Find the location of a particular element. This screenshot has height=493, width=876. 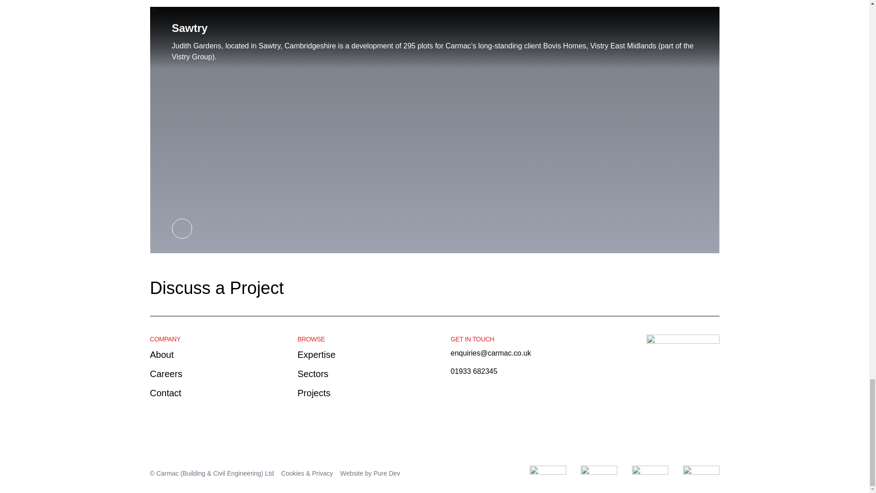

Sectors is located at coordinates (313, 373).